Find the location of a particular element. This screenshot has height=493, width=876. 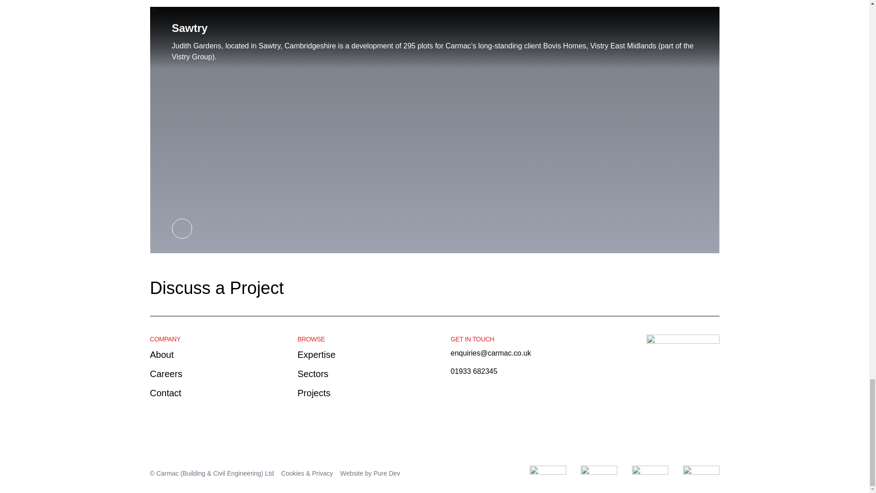

Sectors is located at coordinates (313, 373).